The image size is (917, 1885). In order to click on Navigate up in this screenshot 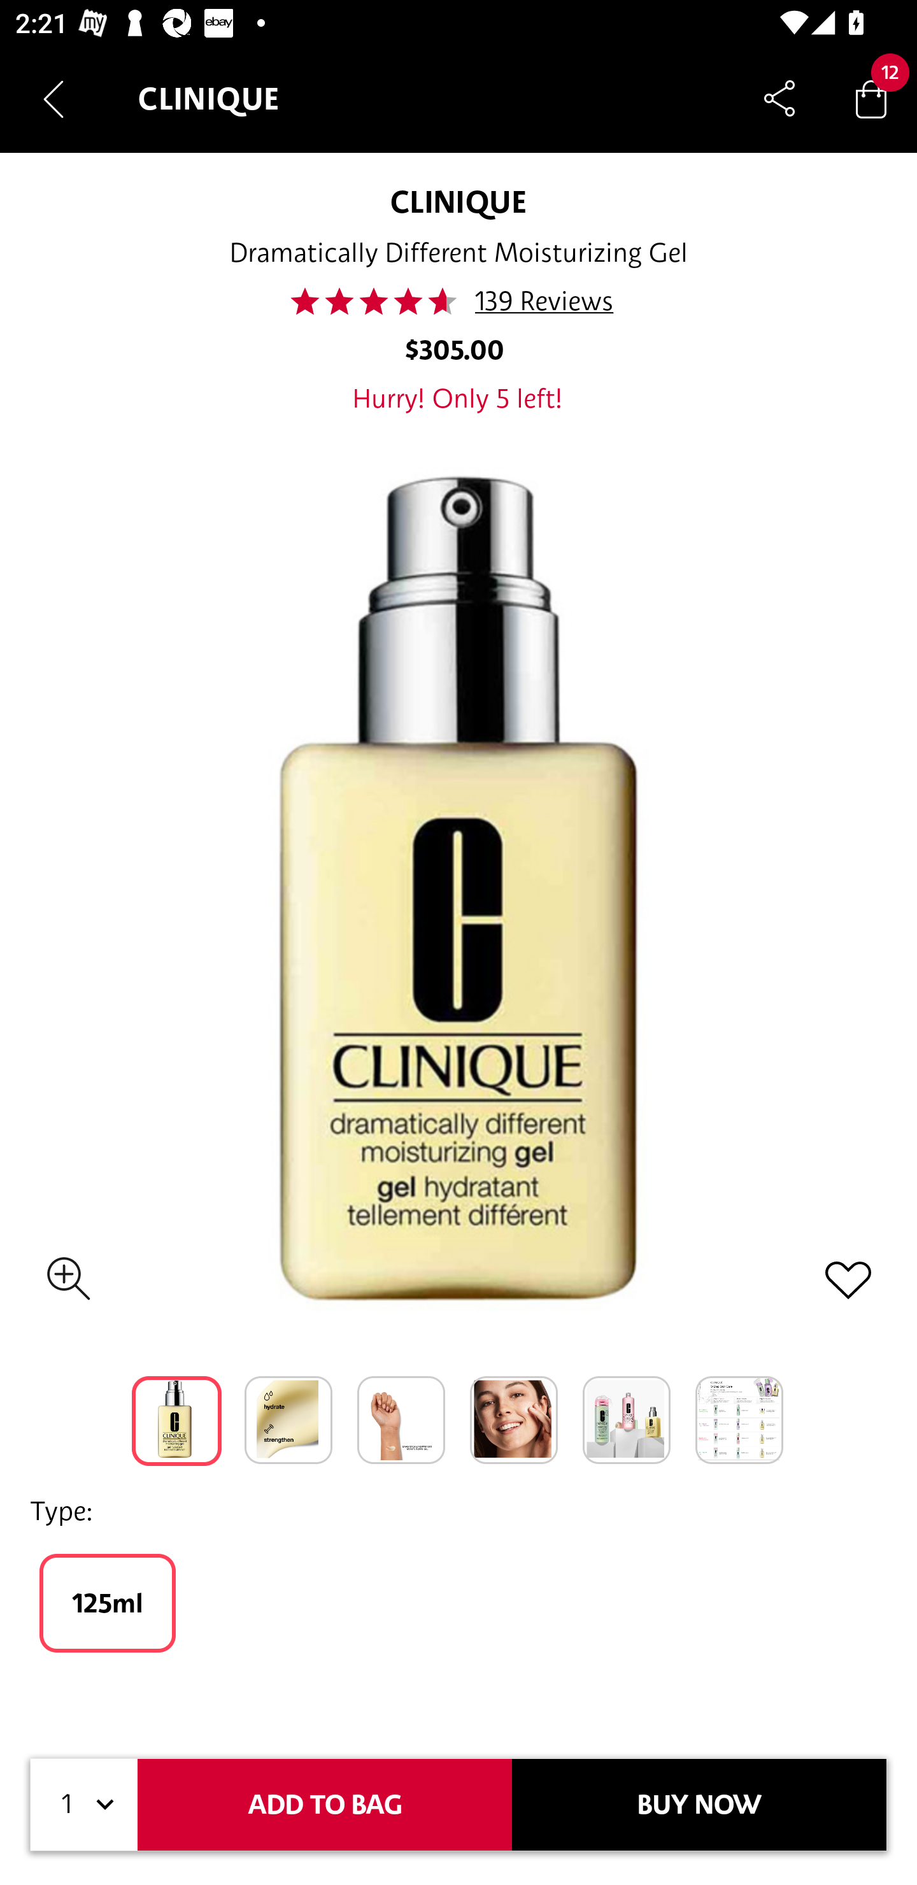, I will do `click(53, 99)`.